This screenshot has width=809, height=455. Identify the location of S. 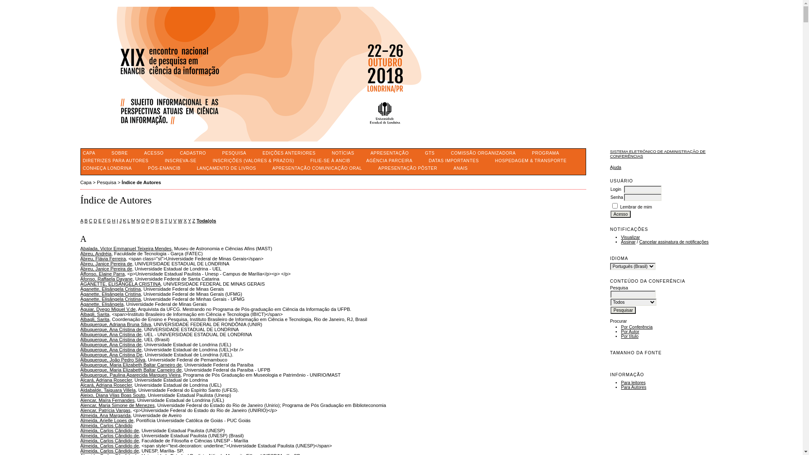
(162, 221).